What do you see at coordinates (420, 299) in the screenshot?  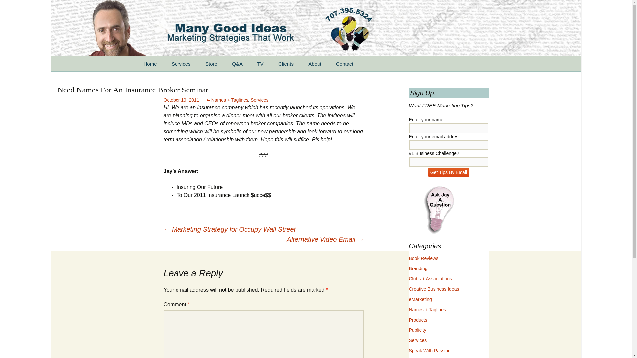 I see `eMarketing` at bounding box center [420, 299].